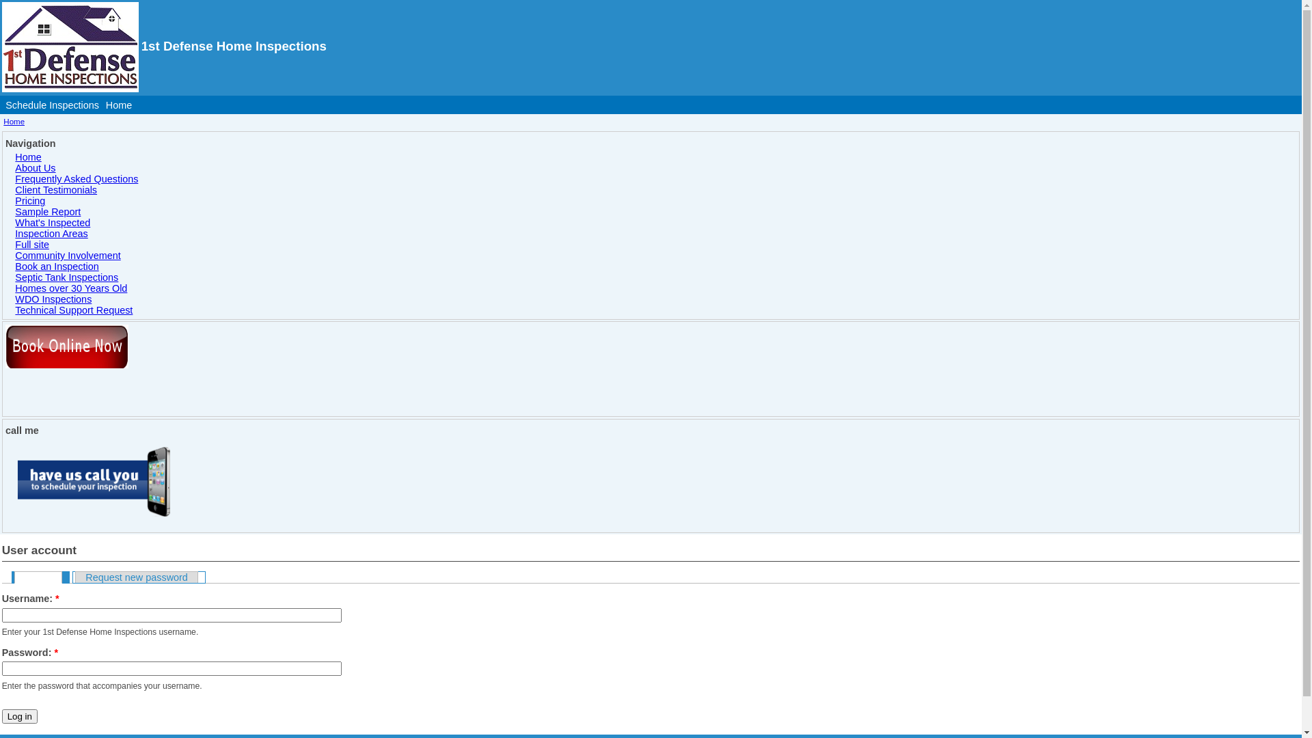 The height and width of the screenshot is (738, 1312). I want to click on Client Testimonials, so click(656, 190).